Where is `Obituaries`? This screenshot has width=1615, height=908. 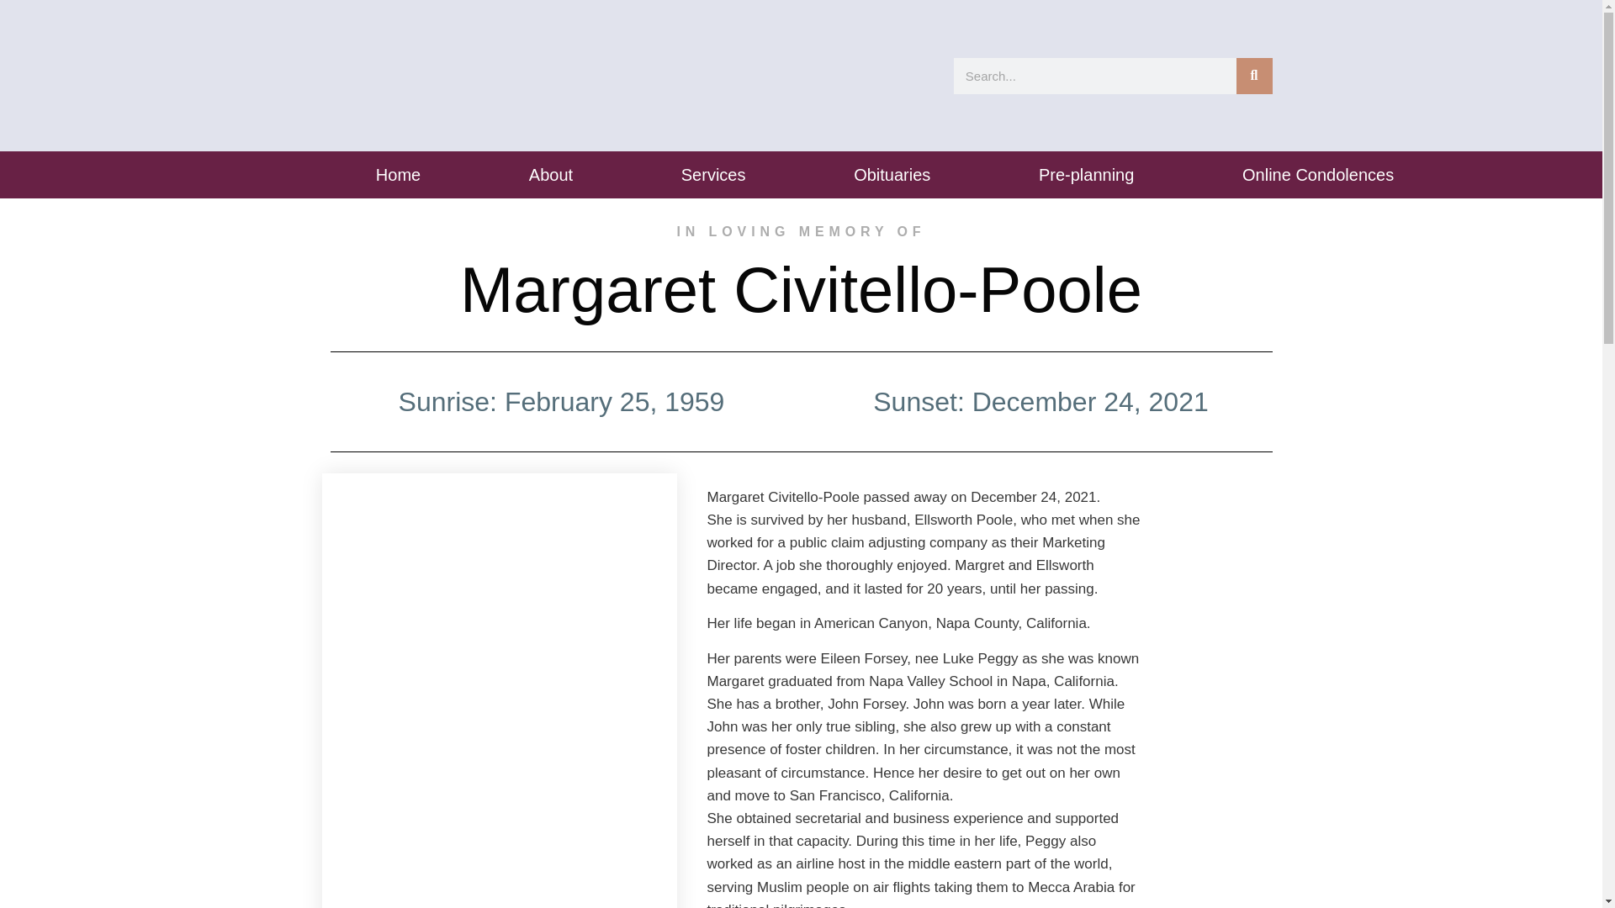 Obituaries is located at coordinates (892, 175).